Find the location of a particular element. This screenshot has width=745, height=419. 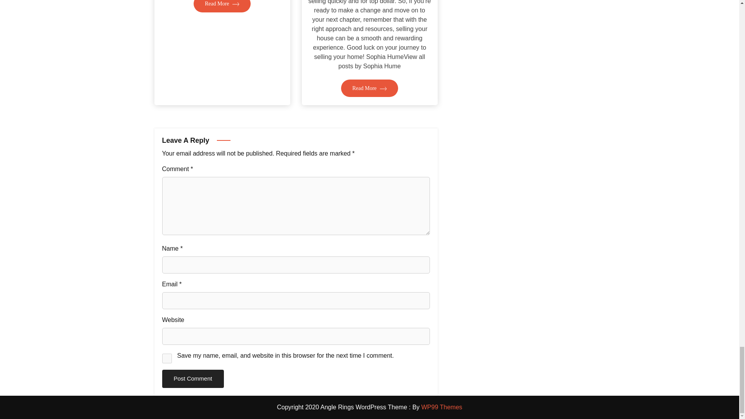

yes is located at coordinates (167, 358).